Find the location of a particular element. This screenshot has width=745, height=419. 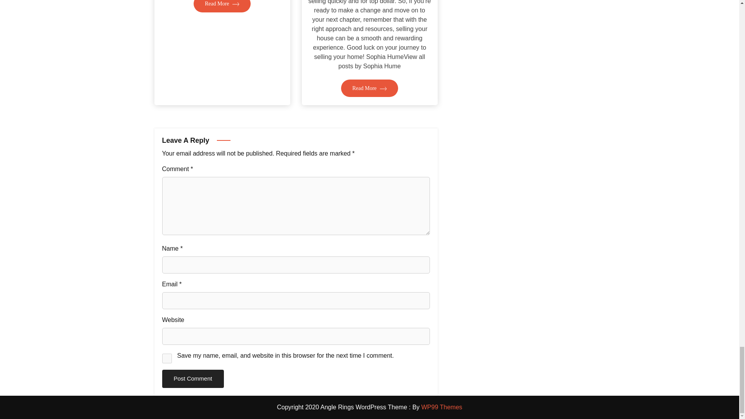

yes is located at coordinates (167, 358).